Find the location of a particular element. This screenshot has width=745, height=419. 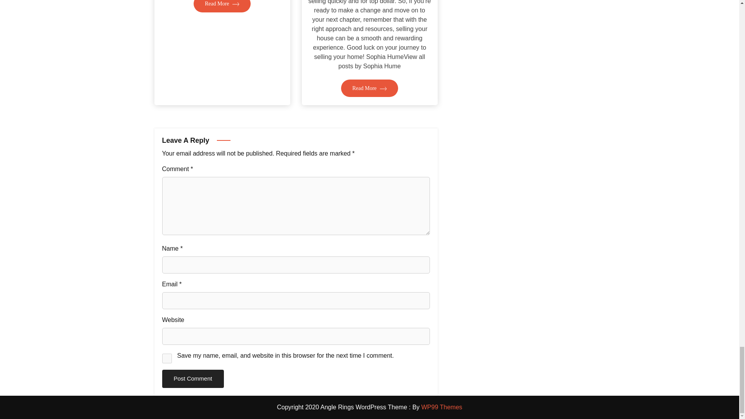

yes is located at coordinates (167, 358).